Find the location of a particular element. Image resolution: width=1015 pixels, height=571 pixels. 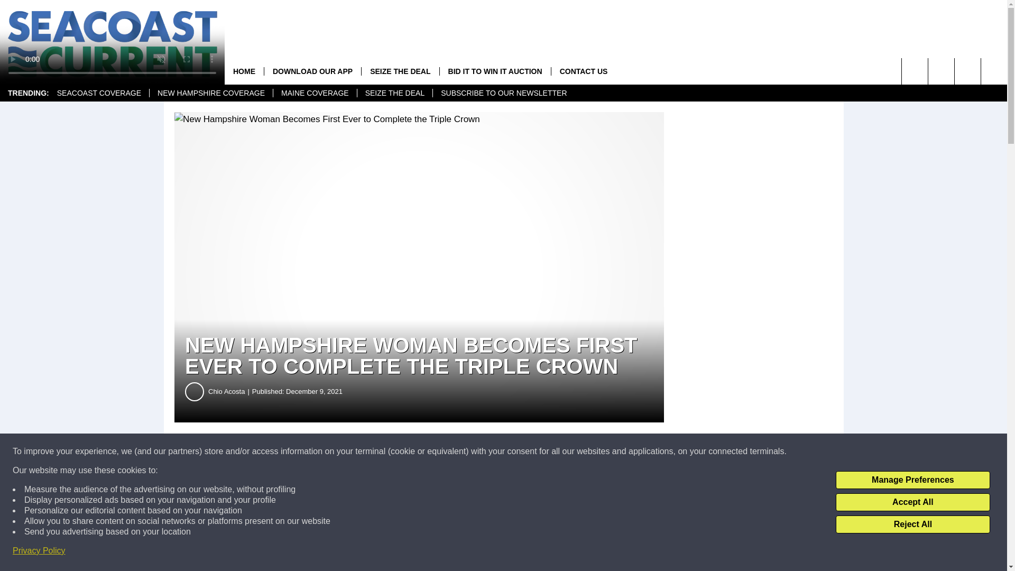

MAINE COVERAGE is located at coordinates (315, 93).